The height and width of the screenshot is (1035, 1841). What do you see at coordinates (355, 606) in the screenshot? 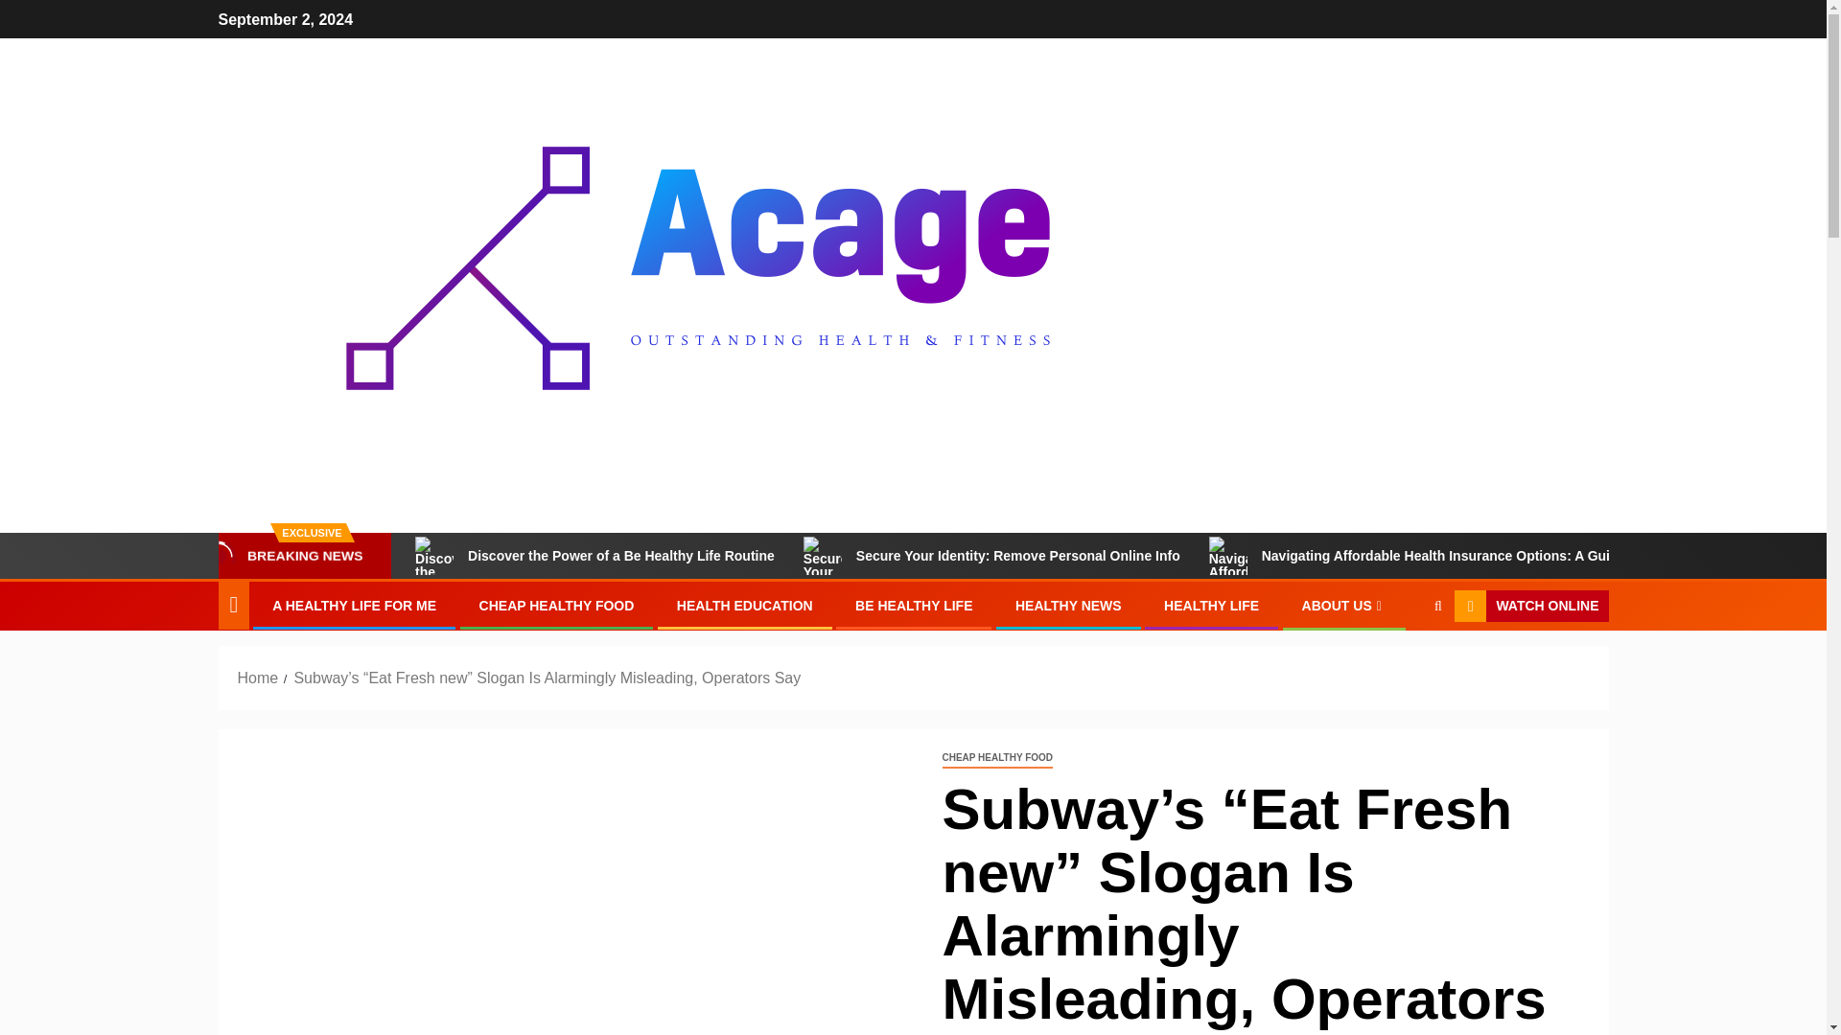
I see `A HEALTHY LIFE FOR ME` at bounding box center [355, 606].